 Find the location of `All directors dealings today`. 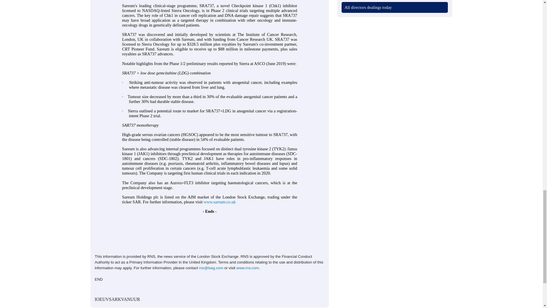

All directors dealings today is located at coordinates (368, 7).